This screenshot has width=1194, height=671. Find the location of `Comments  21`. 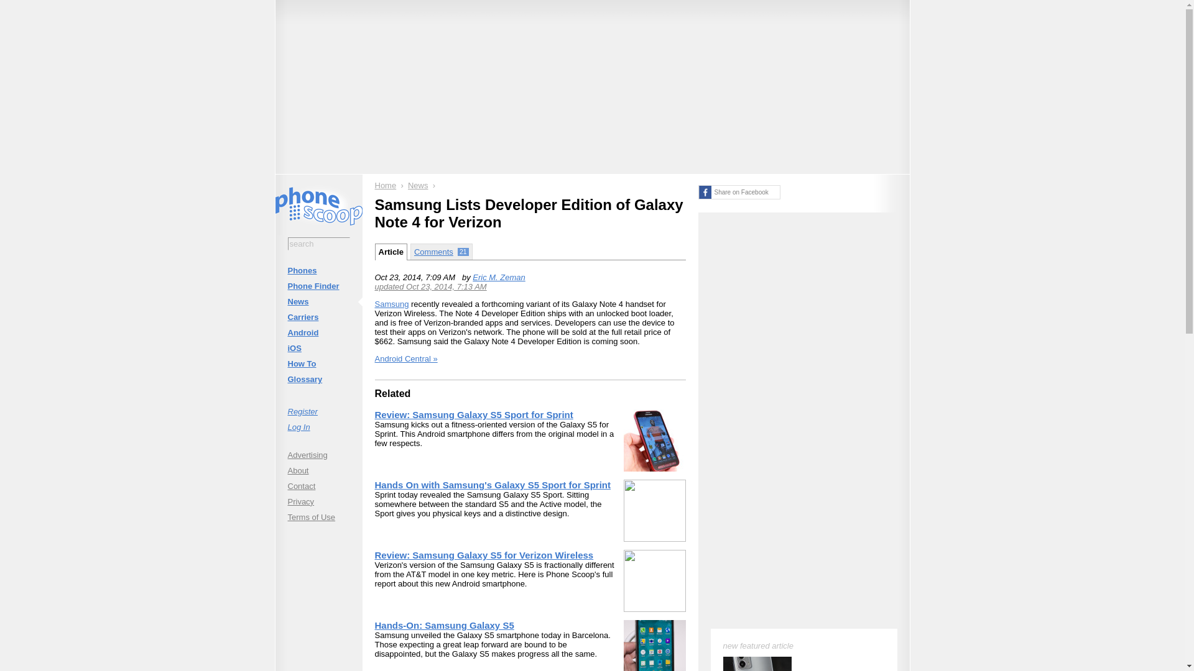

Comments  21 is located at coordinates (442, 251).